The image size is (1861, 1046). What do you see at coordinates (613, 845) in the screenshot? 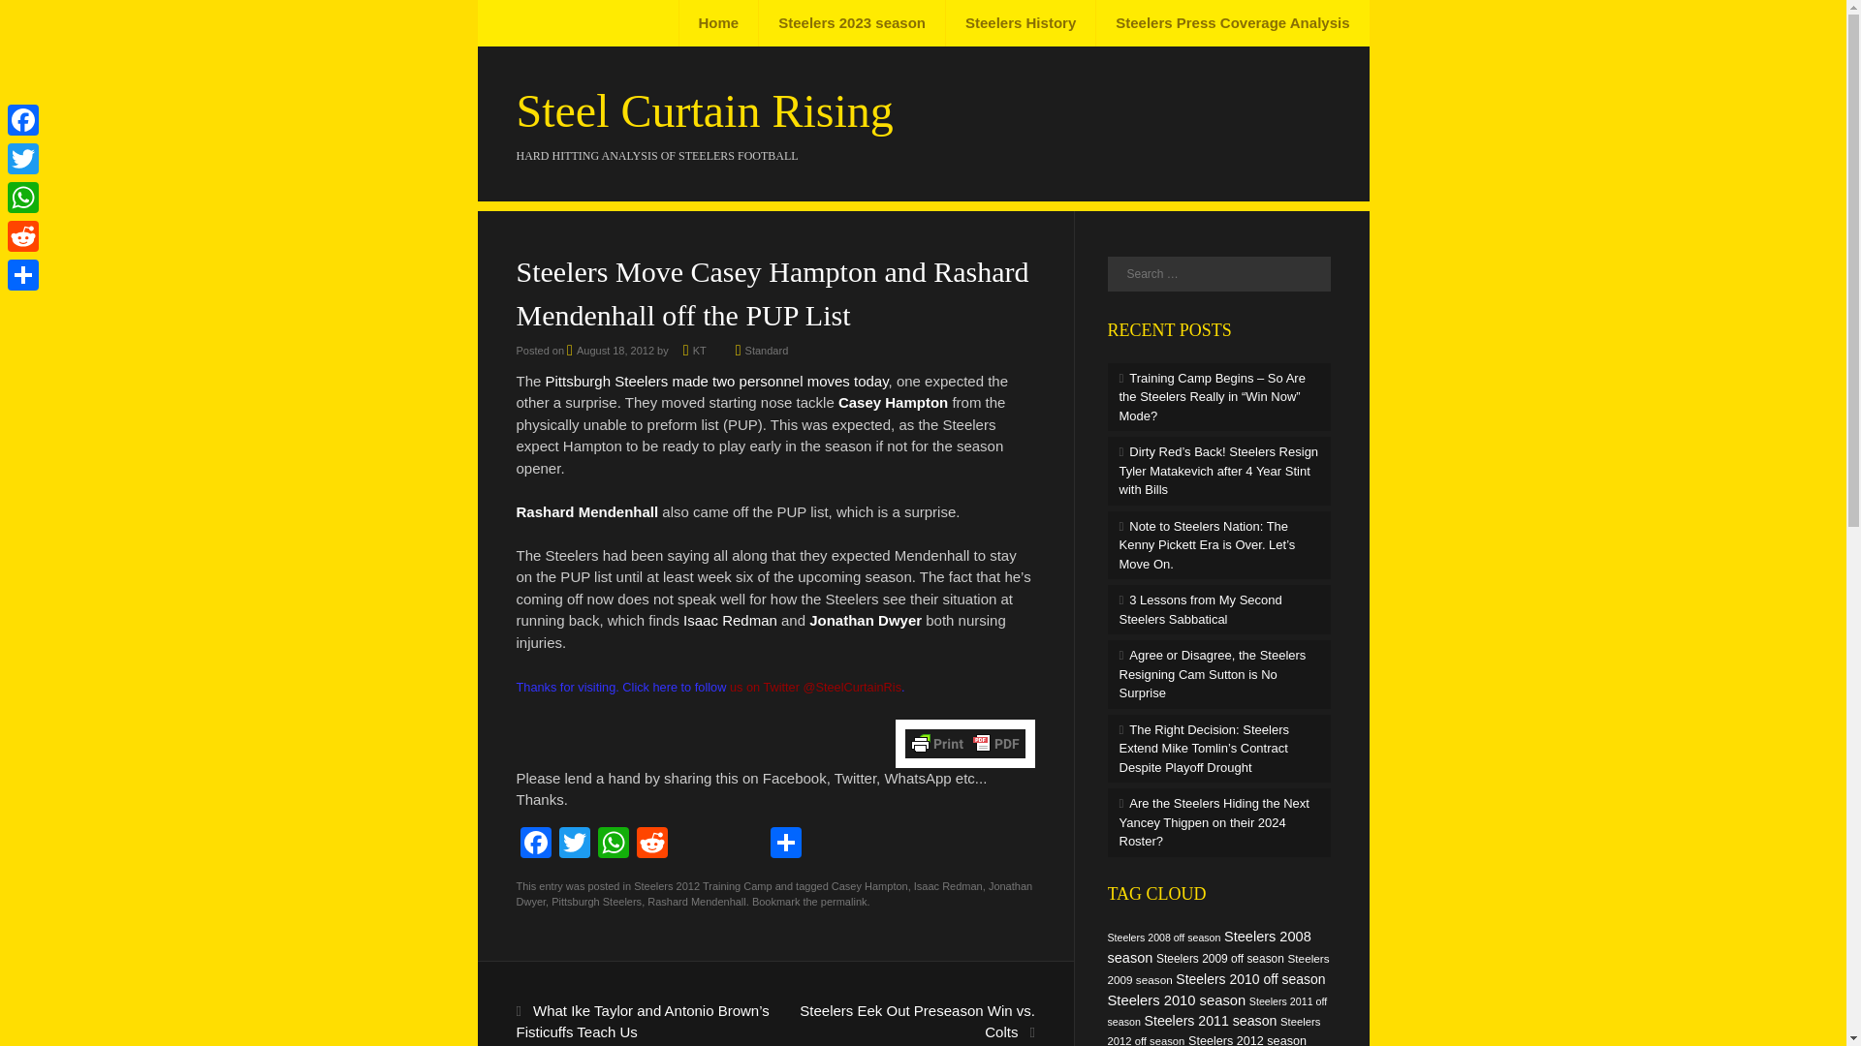
I see `WhatsApp` at bounding box center [613, 845].